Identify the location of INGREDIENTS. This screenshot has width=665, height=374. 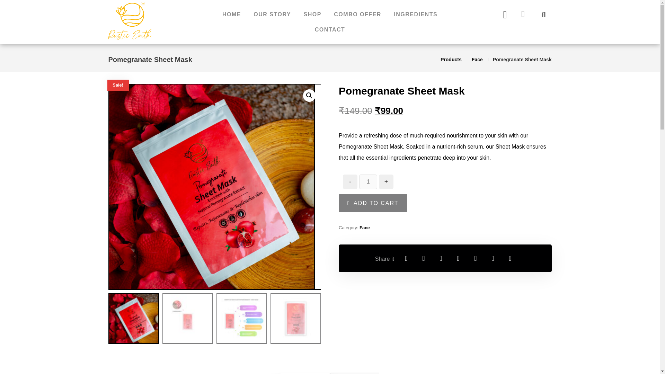
(416, 15).